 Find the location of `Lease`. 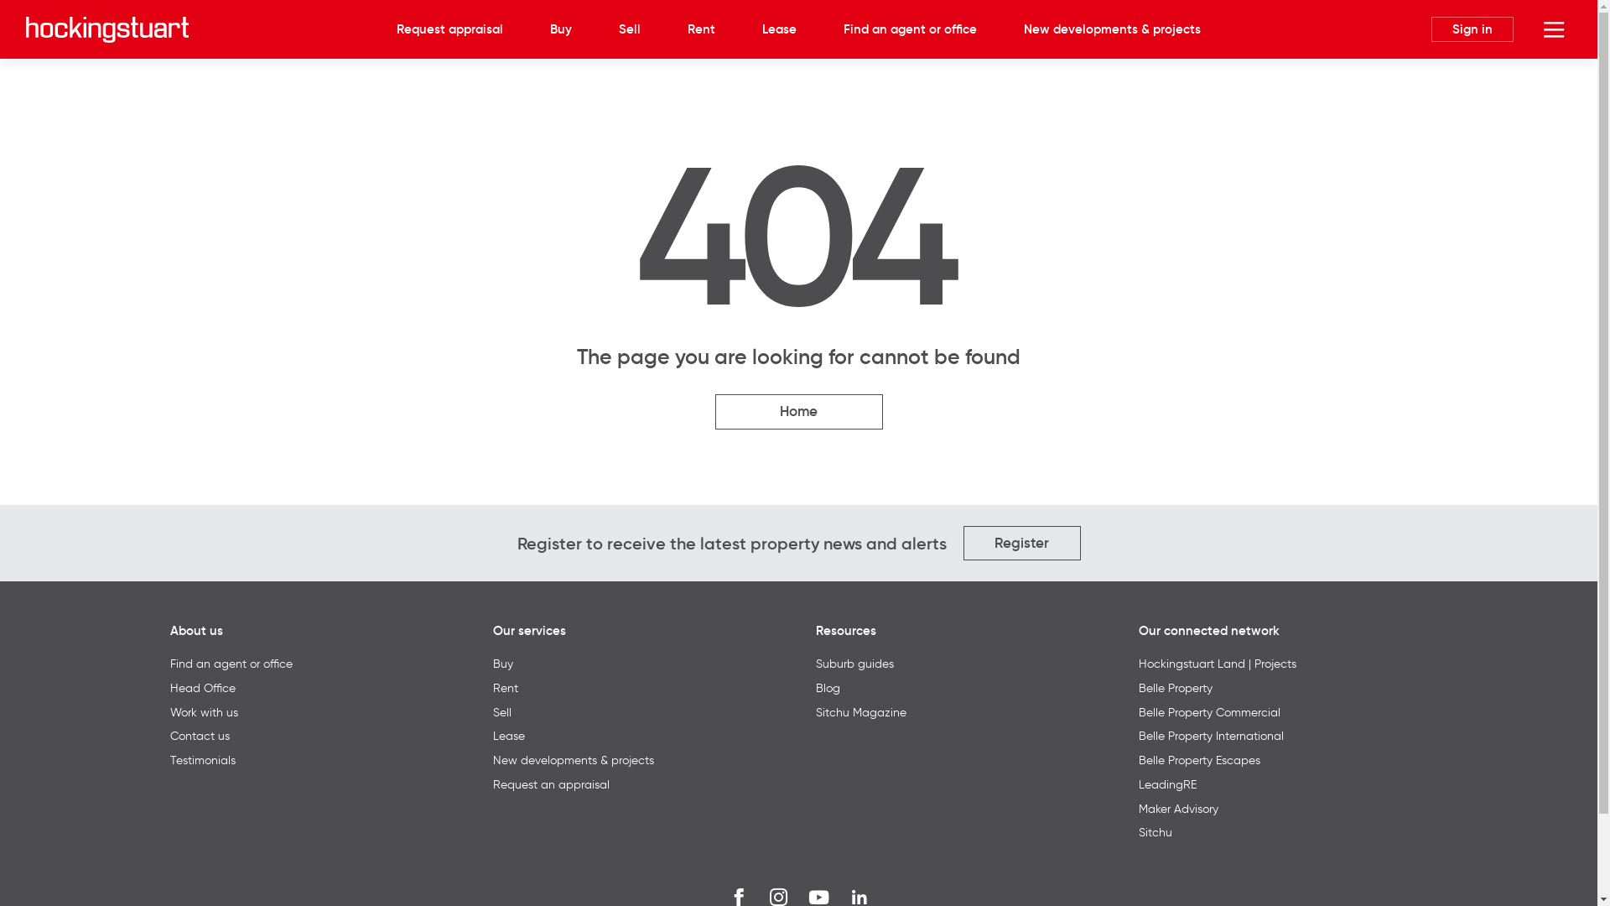

Lease is located at coordinates (509, 736).